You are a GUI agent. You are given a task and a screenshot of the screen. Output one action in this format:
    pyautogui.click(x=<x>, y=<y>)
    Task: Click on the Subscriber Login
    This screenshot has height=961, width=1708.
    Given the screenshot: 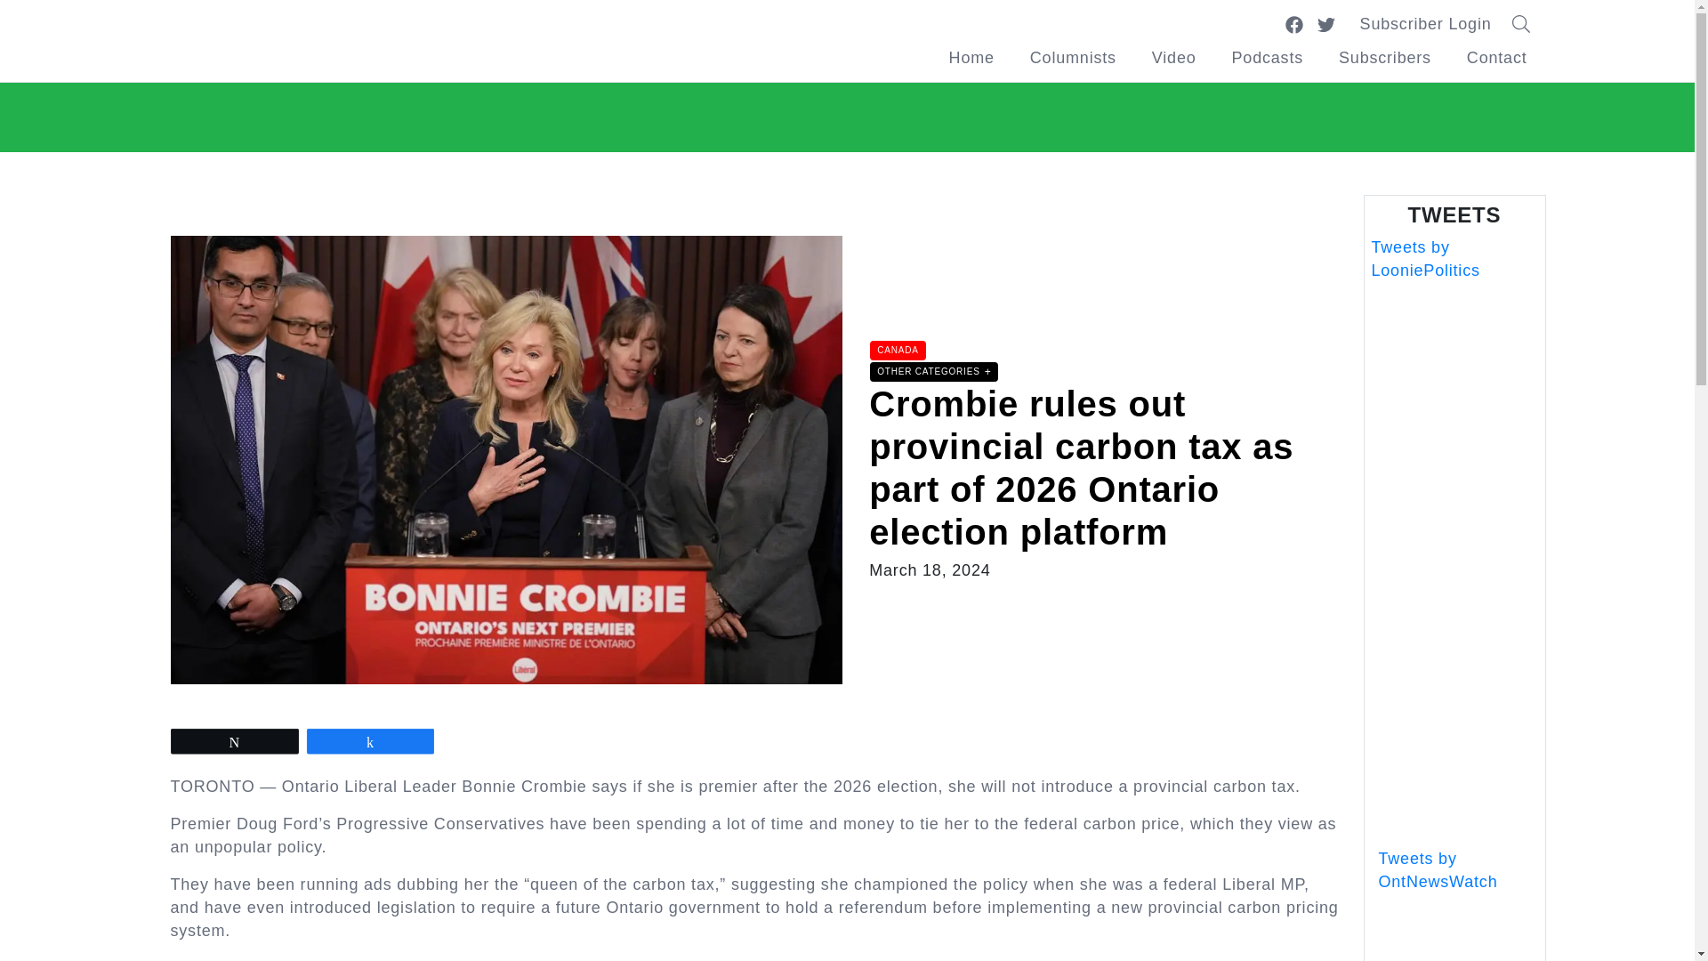 What is the action you would take?
    pyautogui.click(x=1426, y=23)
    